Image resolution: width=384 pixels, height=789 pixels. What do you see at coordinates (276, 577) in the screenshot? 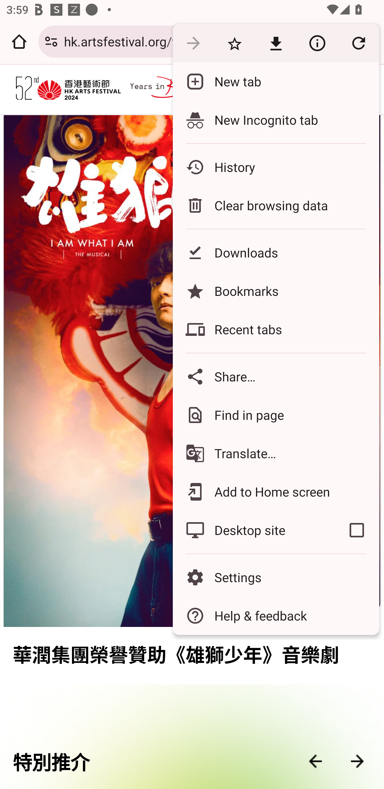
I see `Settings` at bounding box center [276, 577].